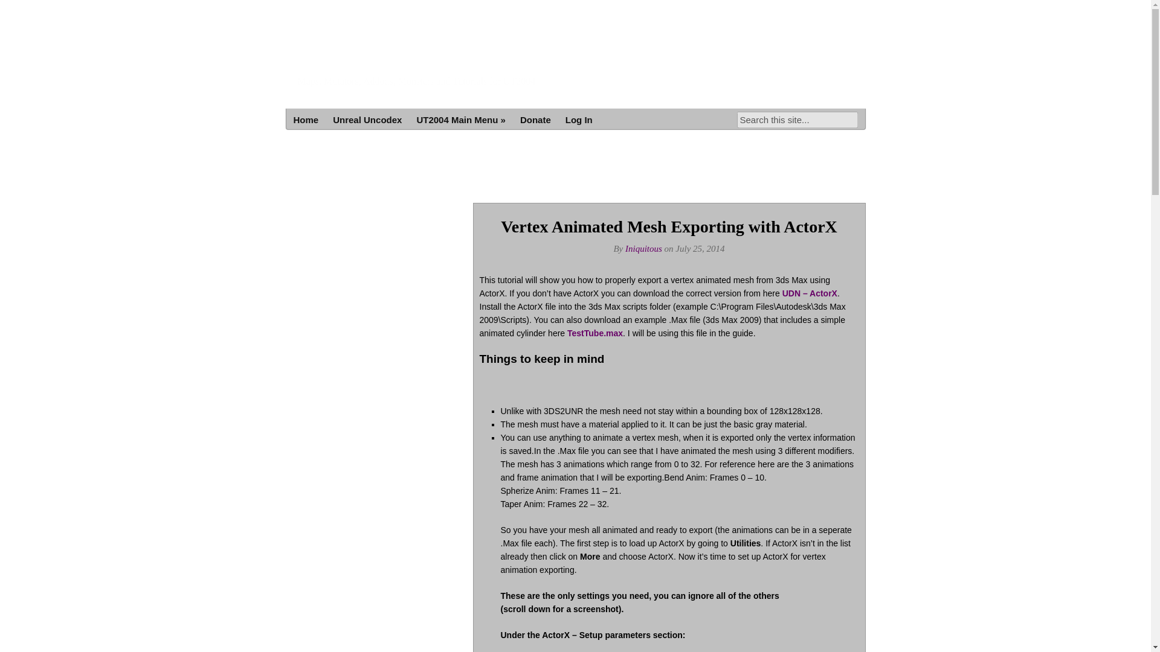  I want to click on Unreal Uncodex, so click(367, 120).